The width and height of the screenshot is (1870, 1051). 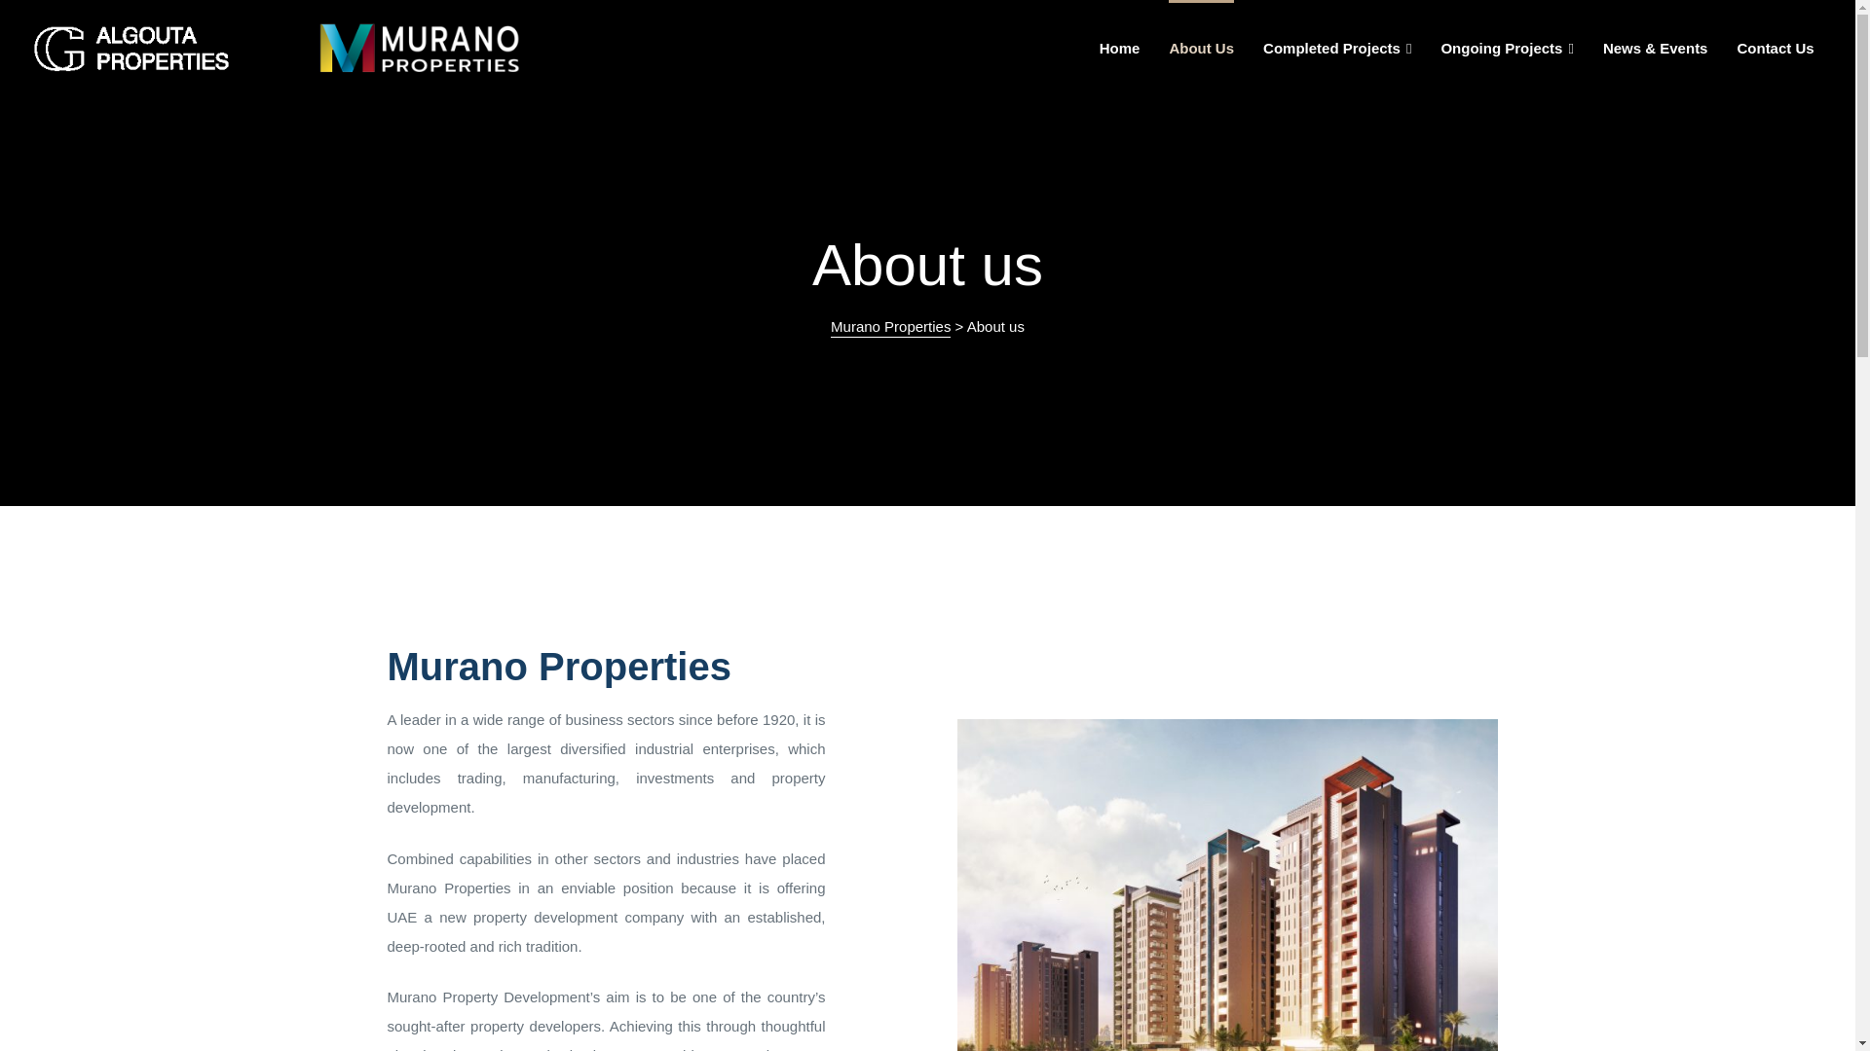 I want to click on Go to Murano Properties., so click(x=890, y=327).